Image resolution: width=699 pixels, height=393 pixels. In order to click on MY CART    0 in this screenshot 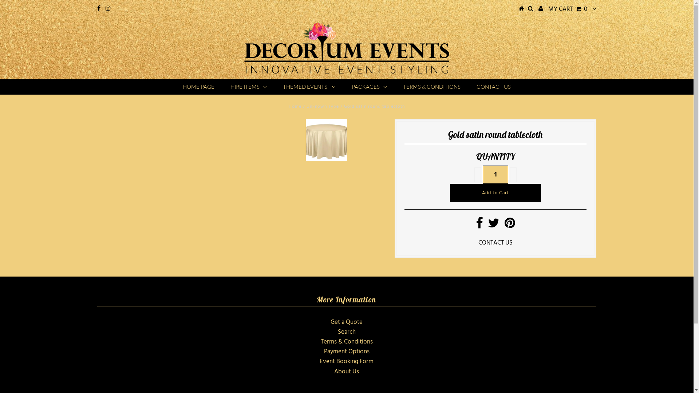, I will do `click(568, 9)`.